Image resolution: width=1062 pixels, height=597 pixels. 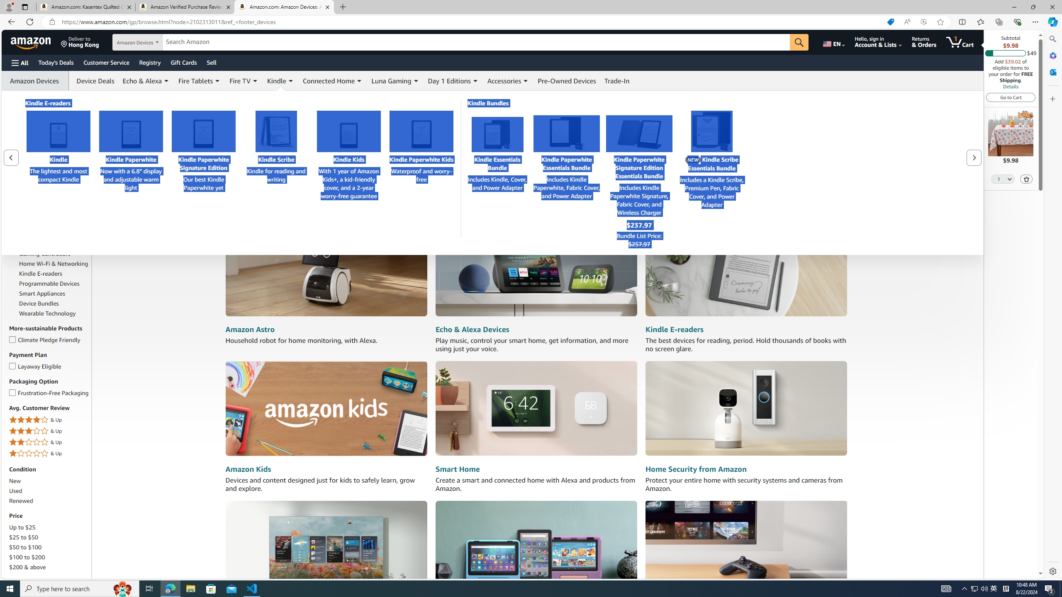 What do you see at coordinates (16, 491) in the screenshot?
I see `Used` at bounding box center [16, 491].